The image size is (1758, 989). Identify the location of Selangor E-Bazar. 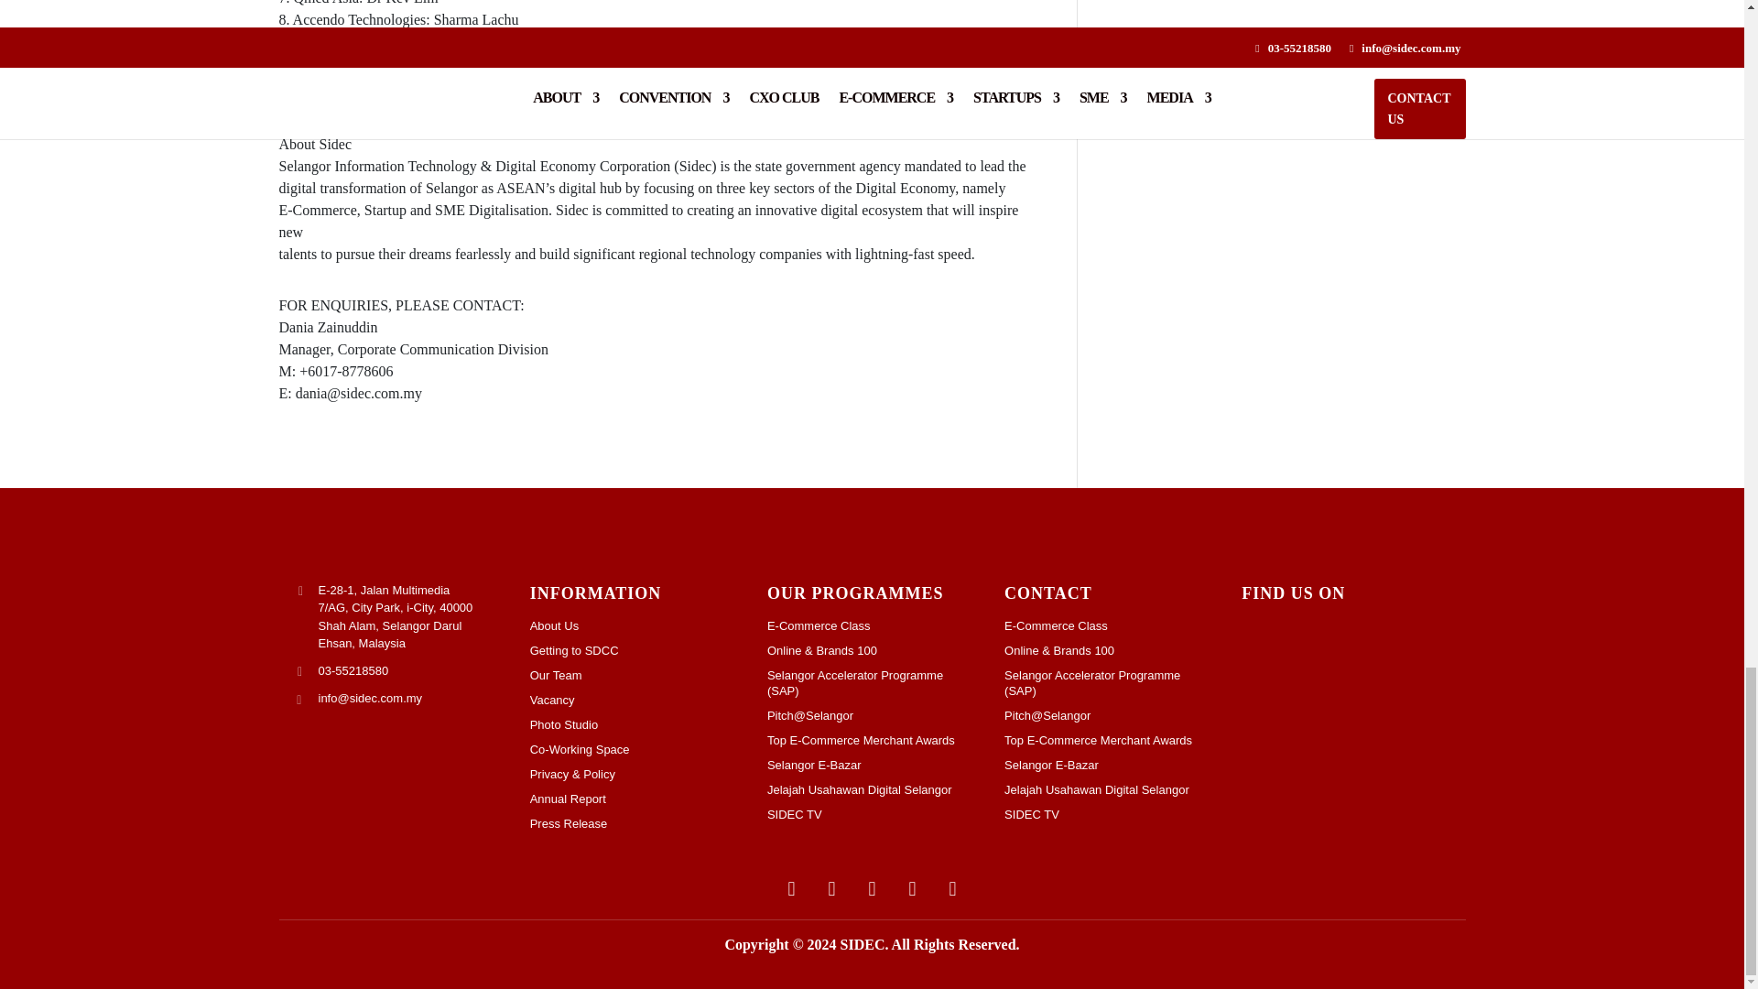
(872, 765).